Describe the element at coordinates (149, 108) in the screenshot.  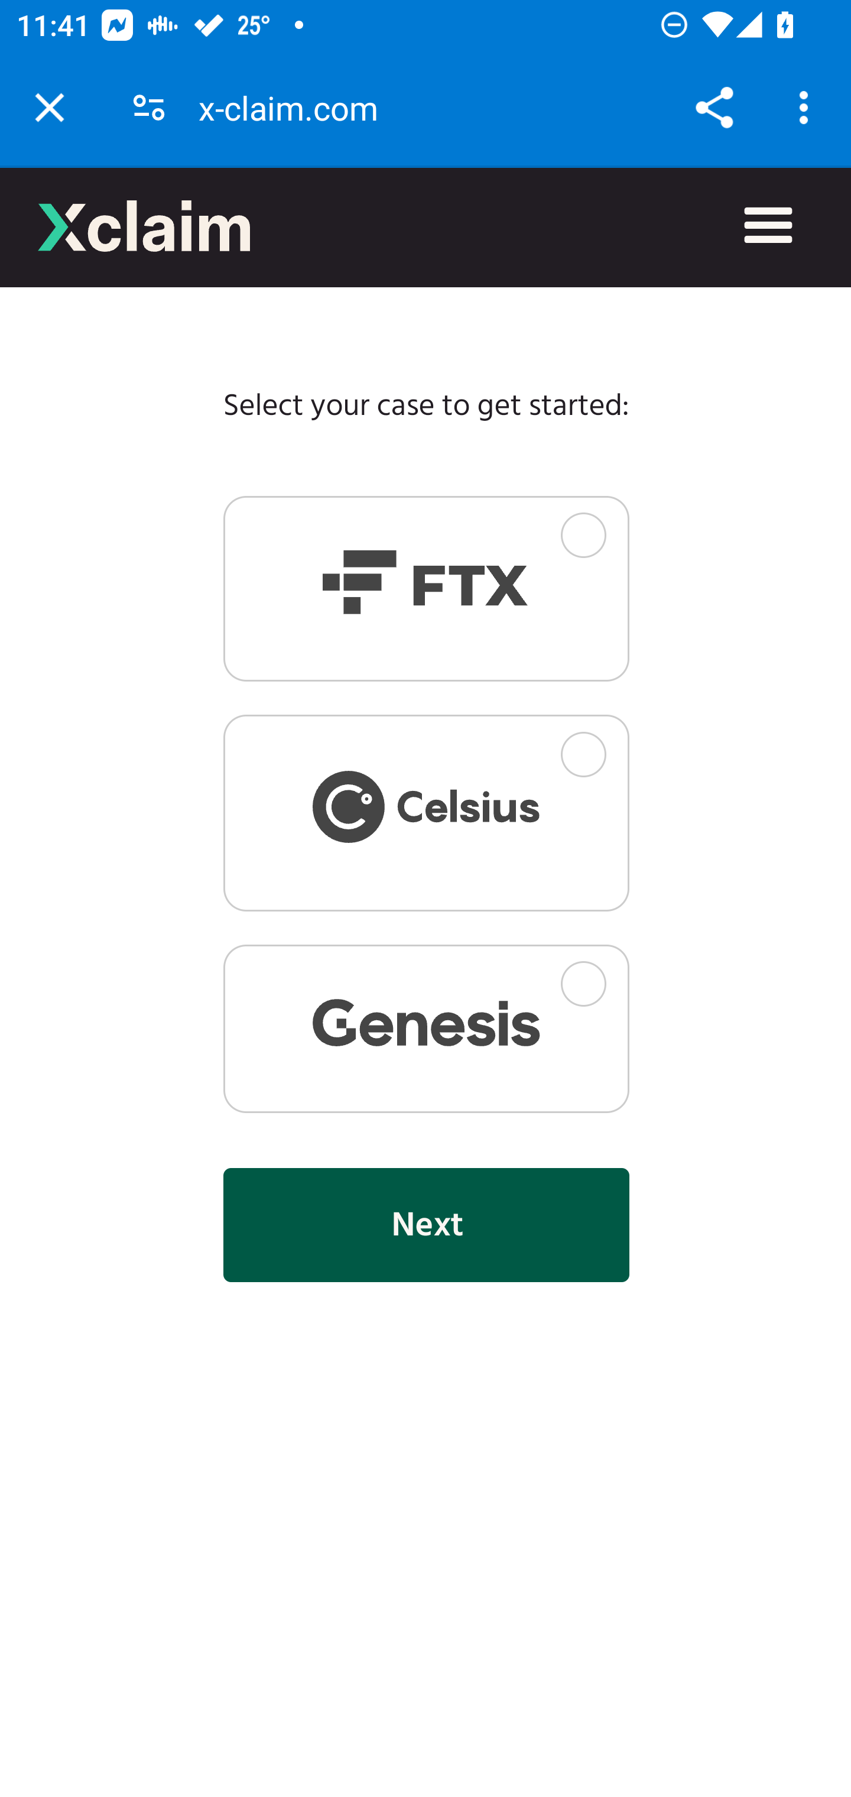
I see `Connection is secure` at that location.